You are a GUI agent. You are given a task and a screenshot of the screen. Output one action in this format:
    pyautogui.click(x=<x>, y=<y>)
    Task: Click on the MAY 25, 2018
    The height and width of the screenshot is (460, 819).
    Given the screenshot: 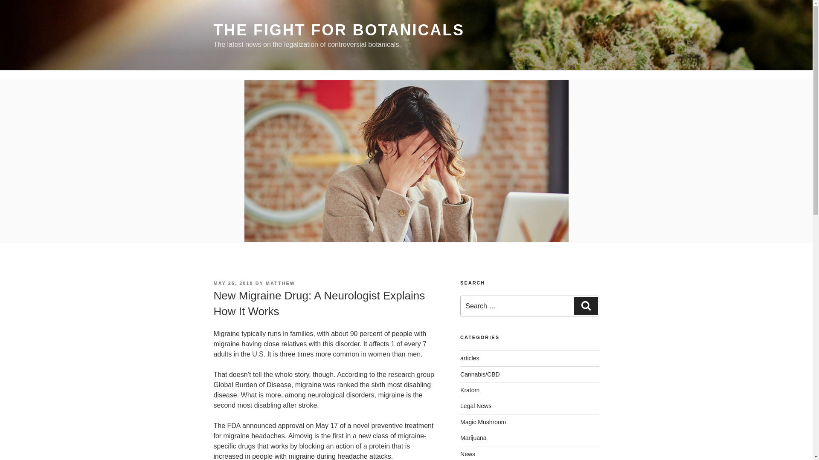 What is the action you would take?
    pyautogui.click(x=233, y=283)
    